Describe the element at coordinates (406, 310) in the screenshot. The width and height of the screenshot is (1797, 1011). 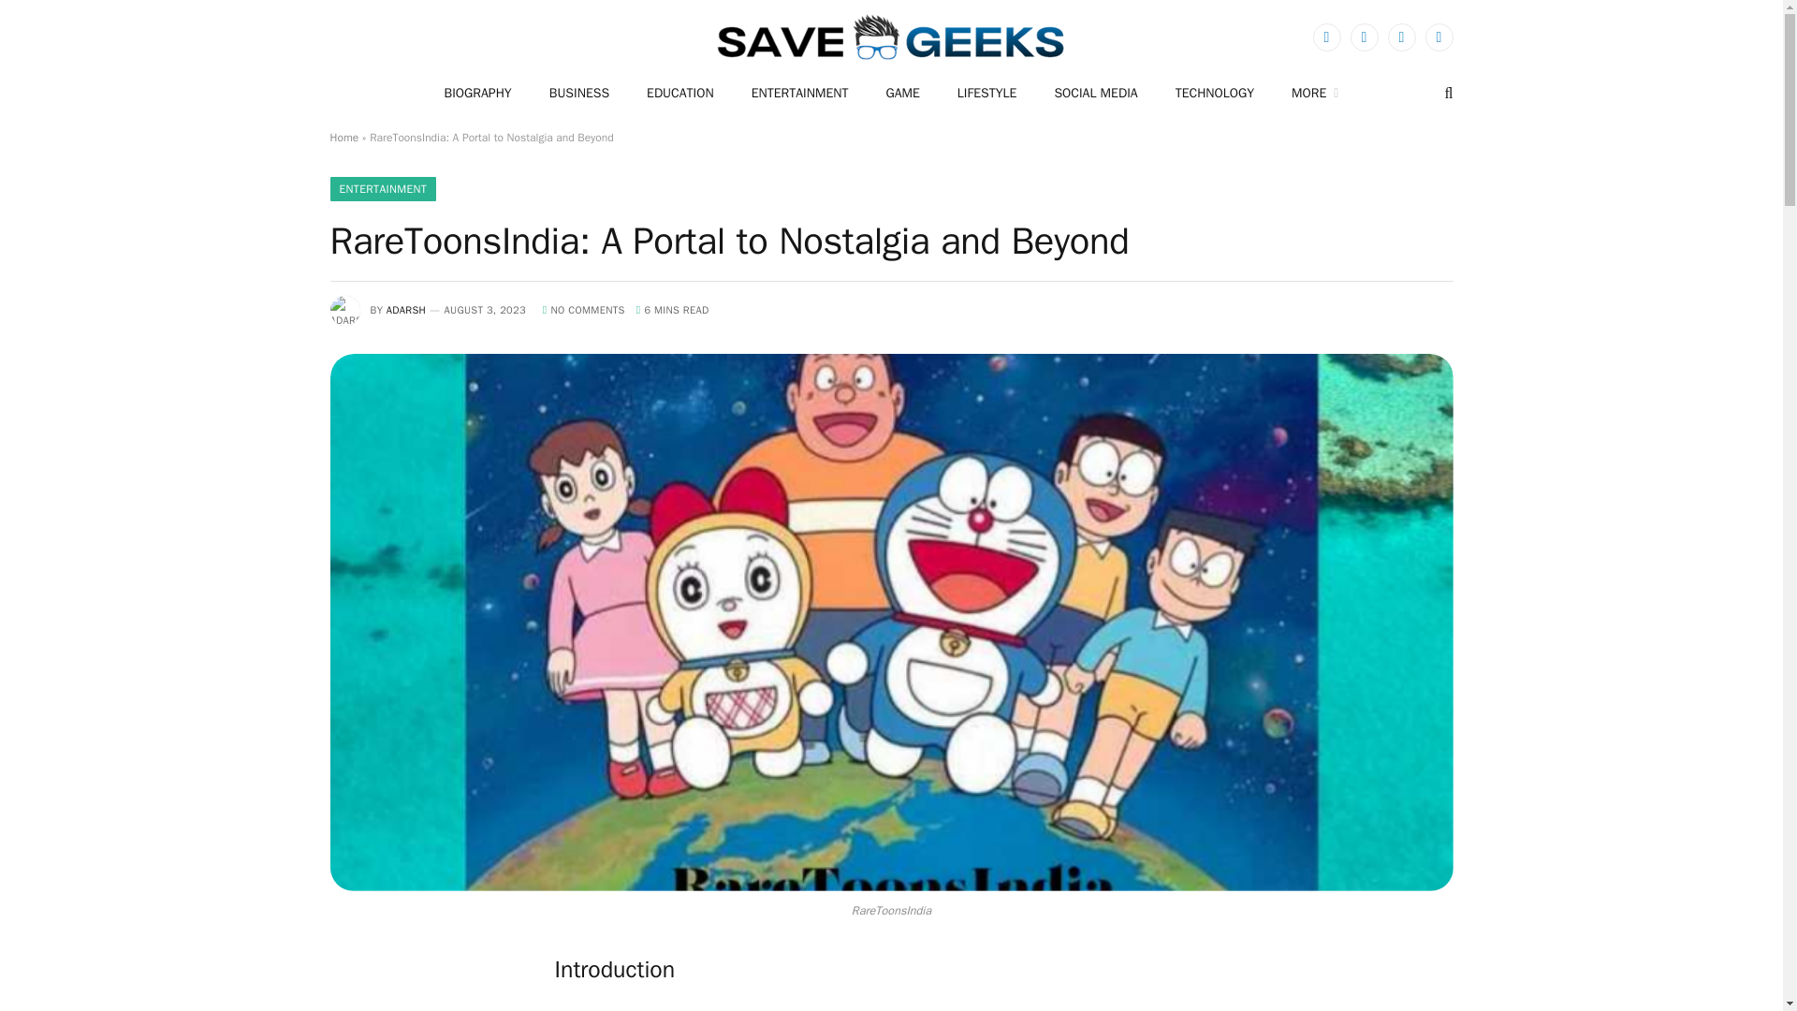
I see `ADARSH` at that location.